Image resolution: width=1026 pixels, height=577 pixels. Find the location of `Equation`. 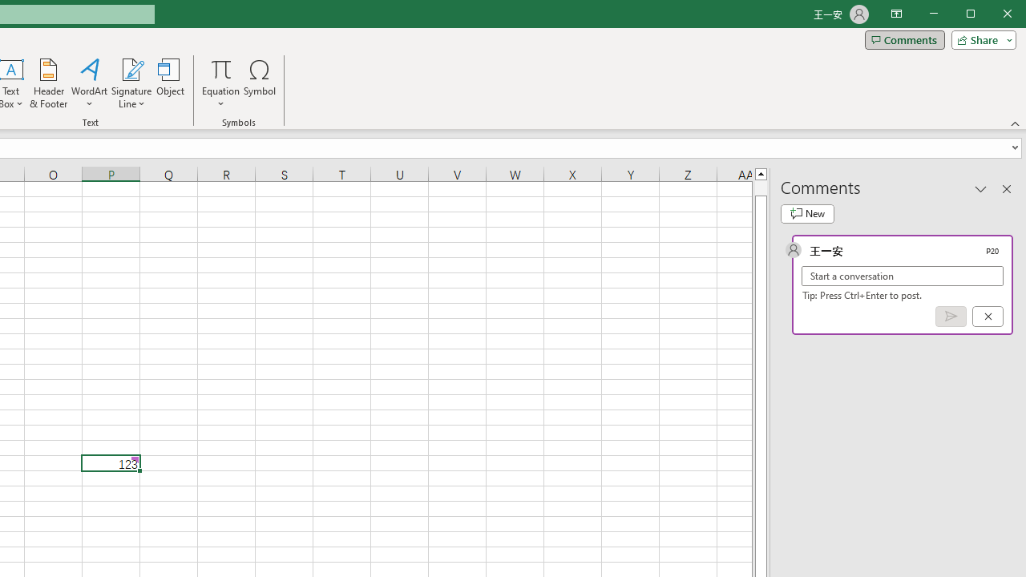

Equation is located at coordinates (221, 69).